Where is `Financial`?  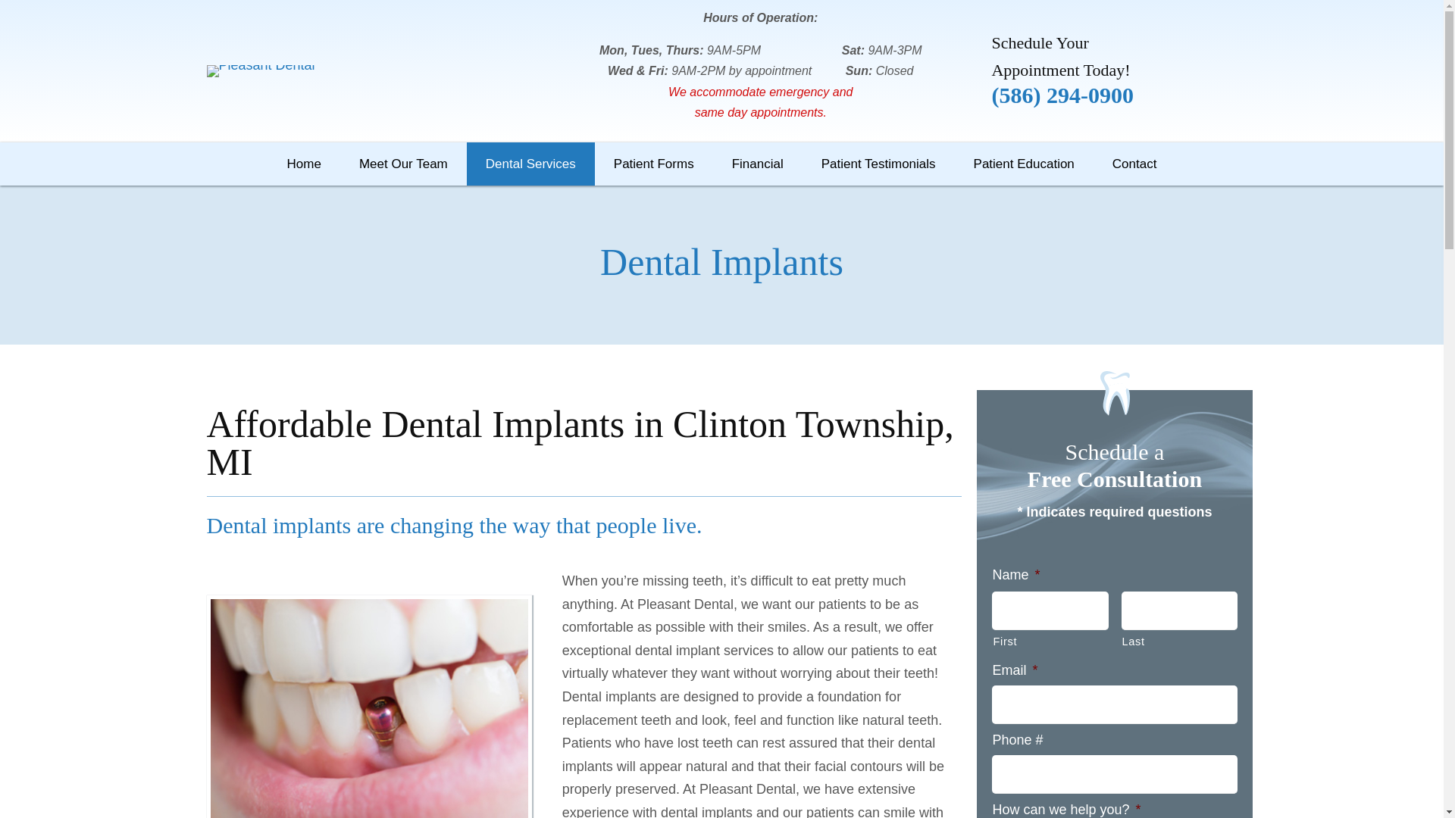 Financial is located at coordinates (758, 164).